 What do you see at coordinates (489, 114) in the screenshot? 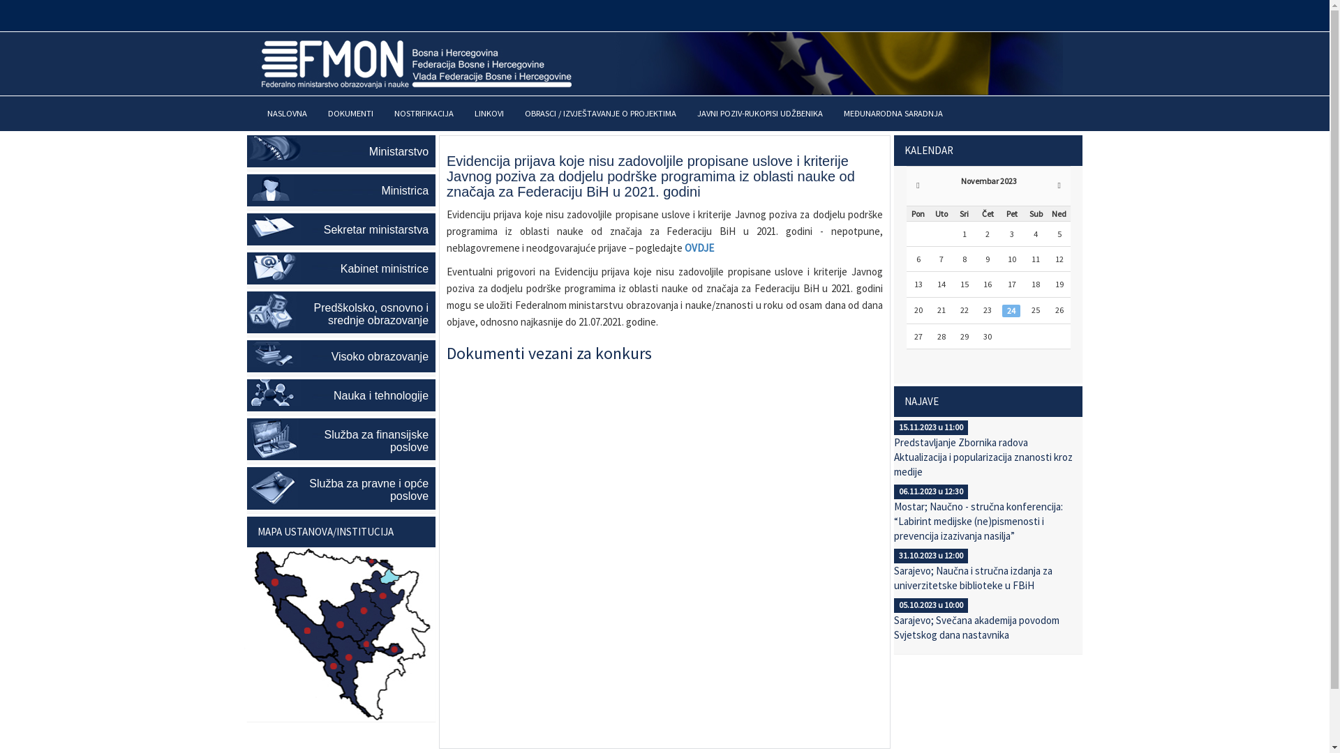
I see `LINKOVI` at bounding box center [489, 114].